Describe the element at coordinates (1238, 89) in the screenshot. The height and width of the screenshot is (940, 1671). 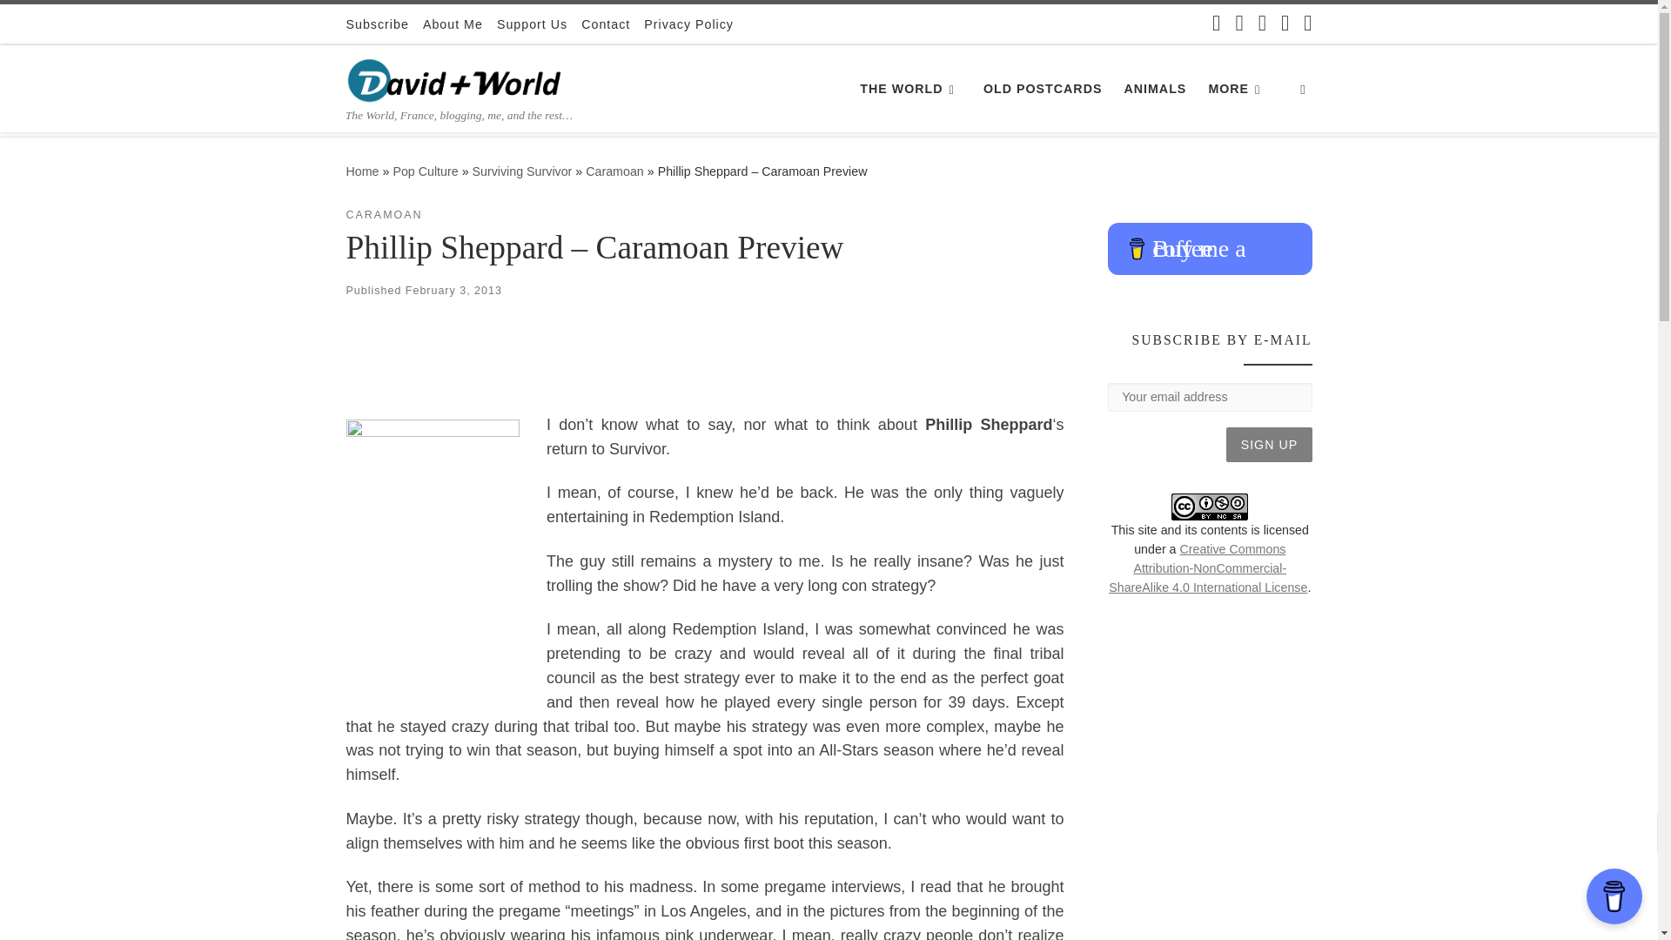
I see `MORE` at that location.